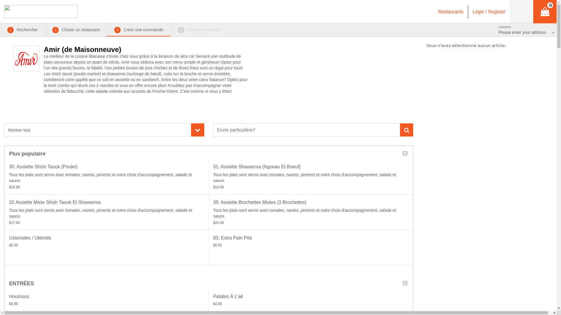  Describe the element at coordinates (76, 30) in the screenshot. I see `2
Choisir un restaurant` at that location.